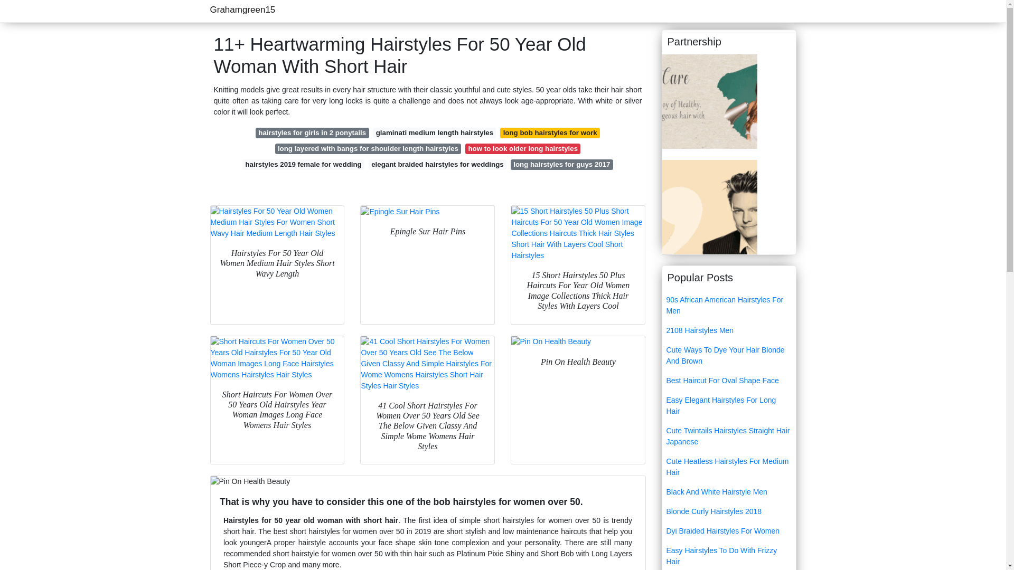  What do you see at coordinates (303, 165) in the screenshot?
I see `hairstyles 2019 female for wedding` at bounding box center [303, 165].